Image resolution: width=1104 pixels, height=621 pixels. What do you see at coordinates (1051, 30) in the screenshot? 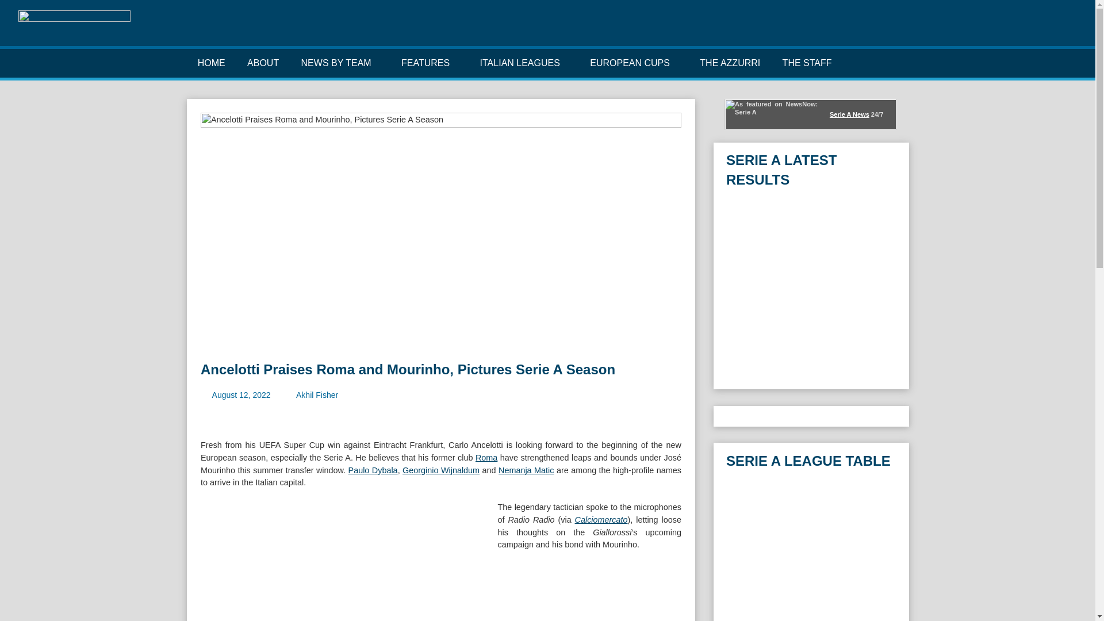
I see `YouTube` at bounding box center [1051, 30].